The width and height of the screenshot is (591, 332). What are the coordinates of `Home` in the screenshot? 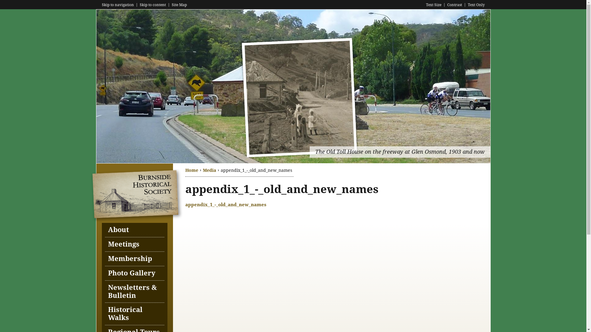 It's located at (139, 220).